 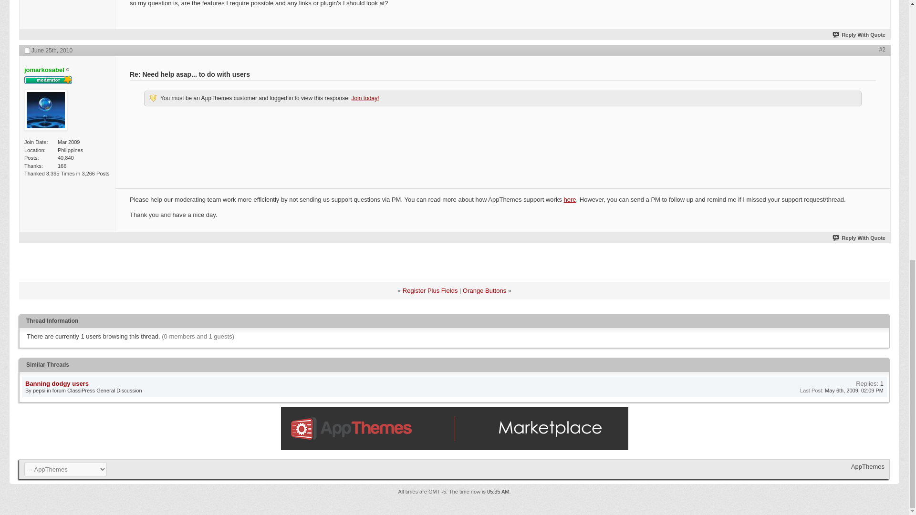 What do you see at coordinates (570, 199) in the screenshot?
I see `here` at bounding box center [570, 199].